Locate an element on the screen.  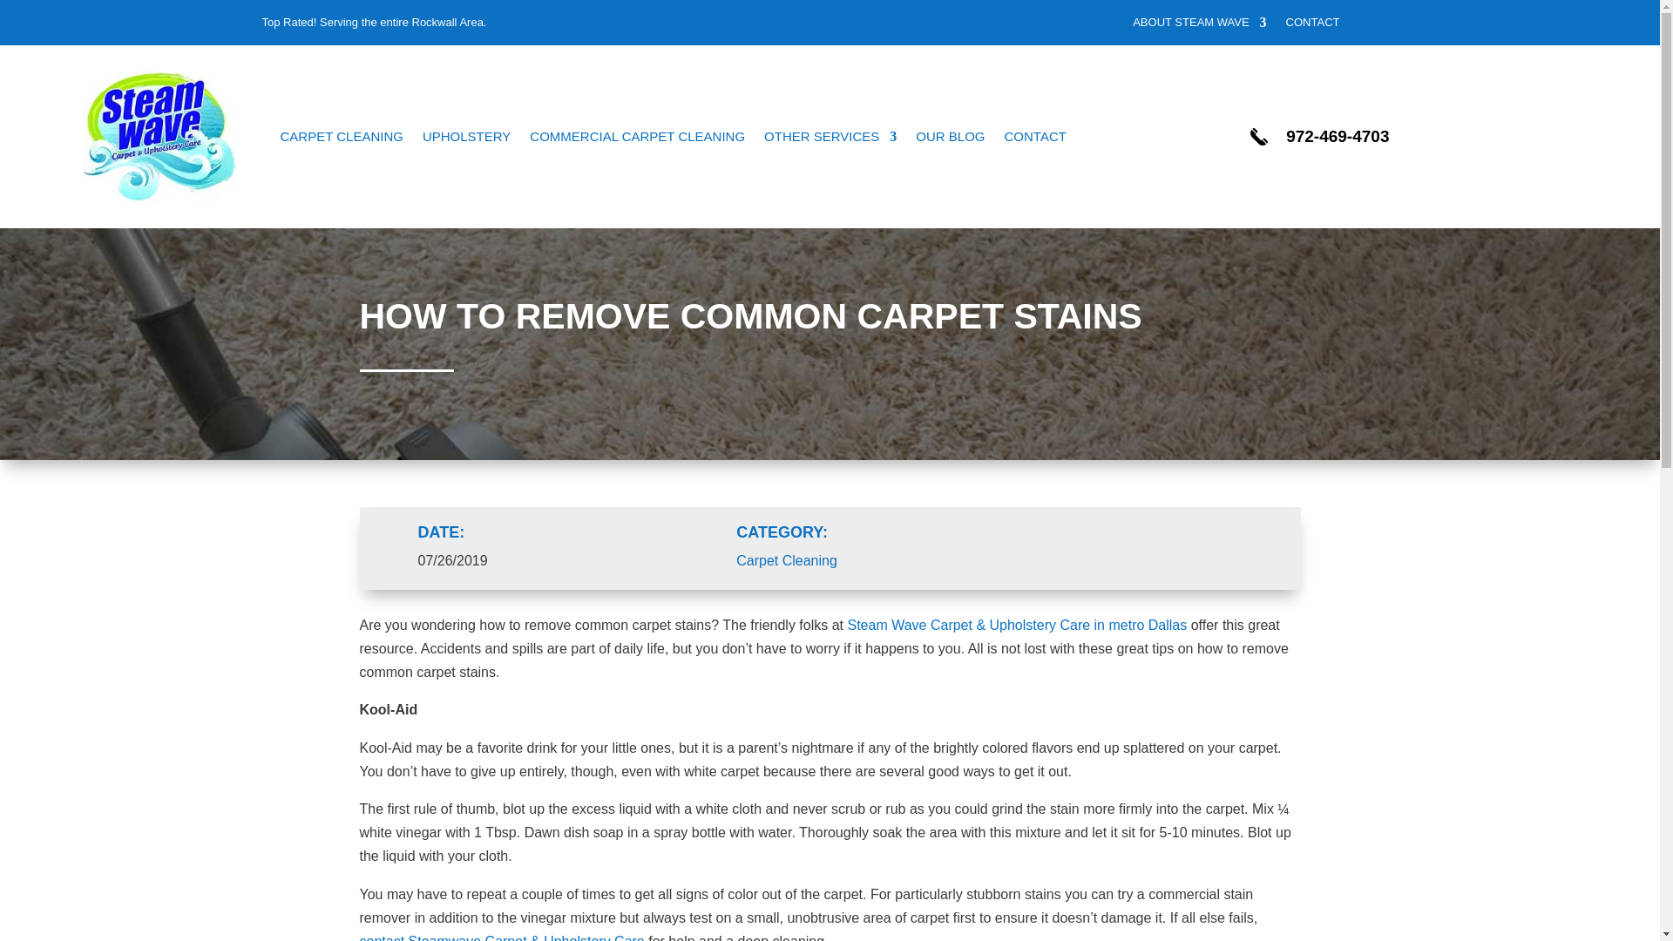
CARPET CLEANING is located at coordinates (342, 137).